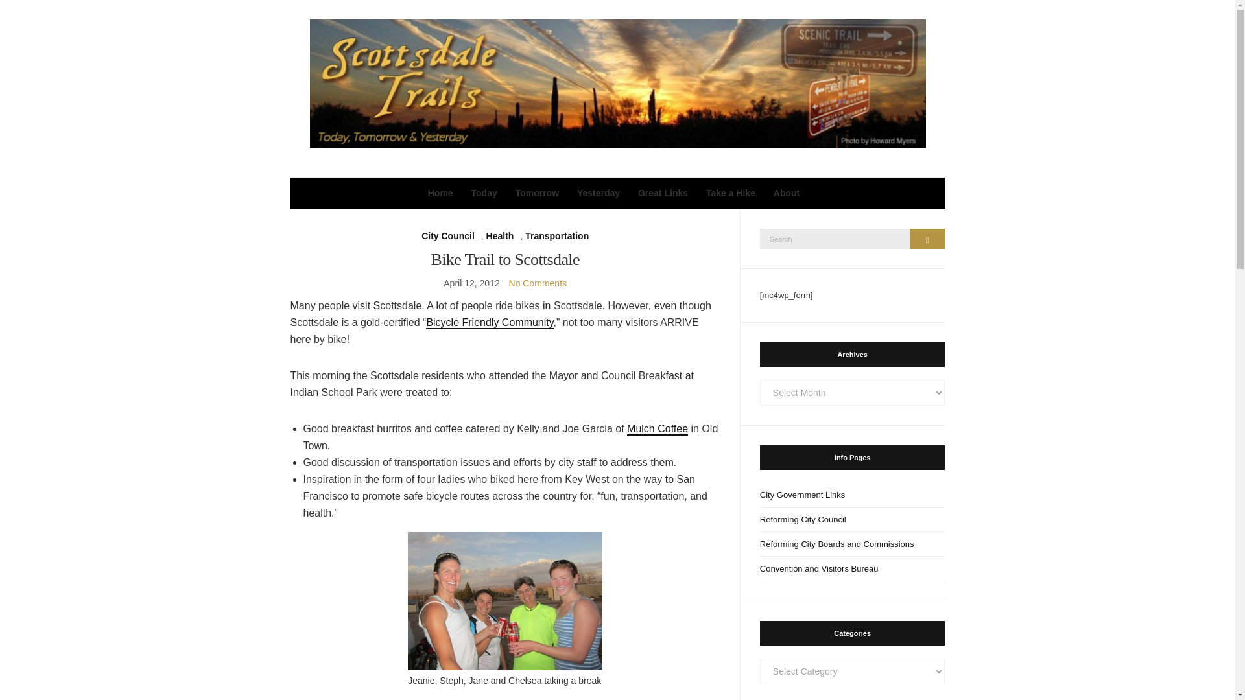  Describe the element at coordinates (538, 283) in the screenshot. I see `No Comments` at that location.